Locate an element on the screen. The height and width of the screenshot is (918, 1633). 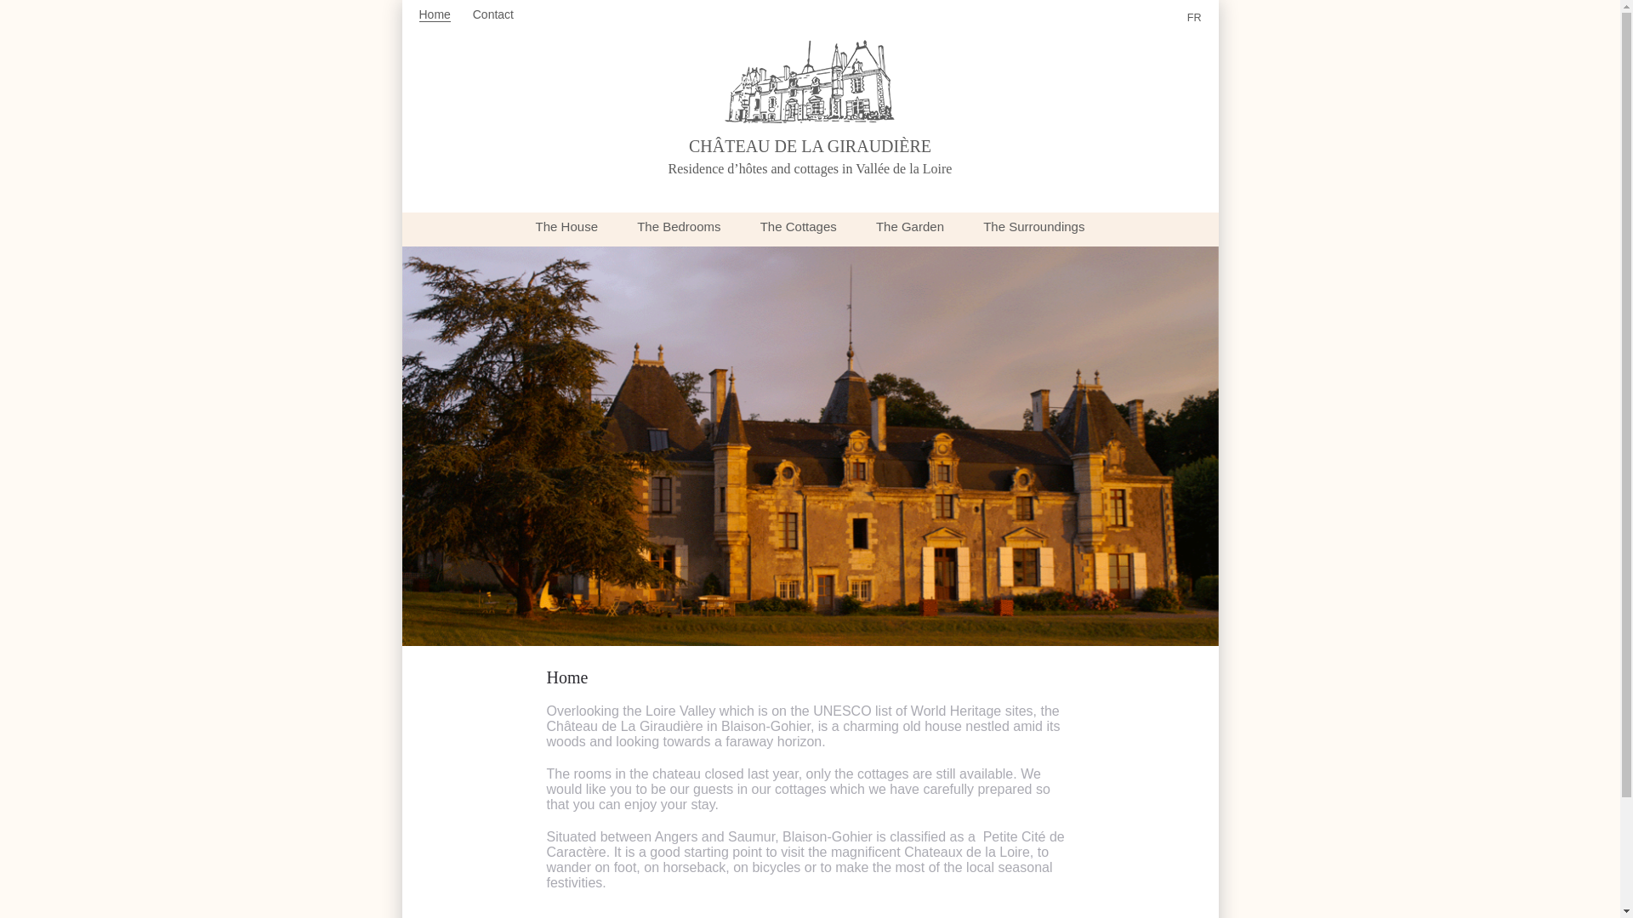
The Garden is located at coordinates (909, 226).